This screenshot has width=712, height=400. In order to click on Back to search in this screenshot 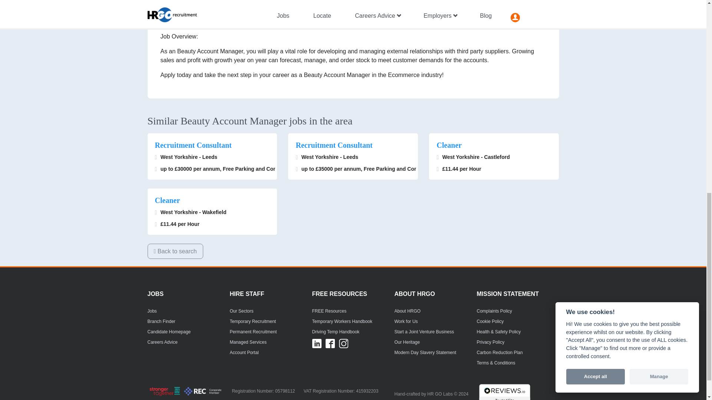, I will do `click(175, 251)`.